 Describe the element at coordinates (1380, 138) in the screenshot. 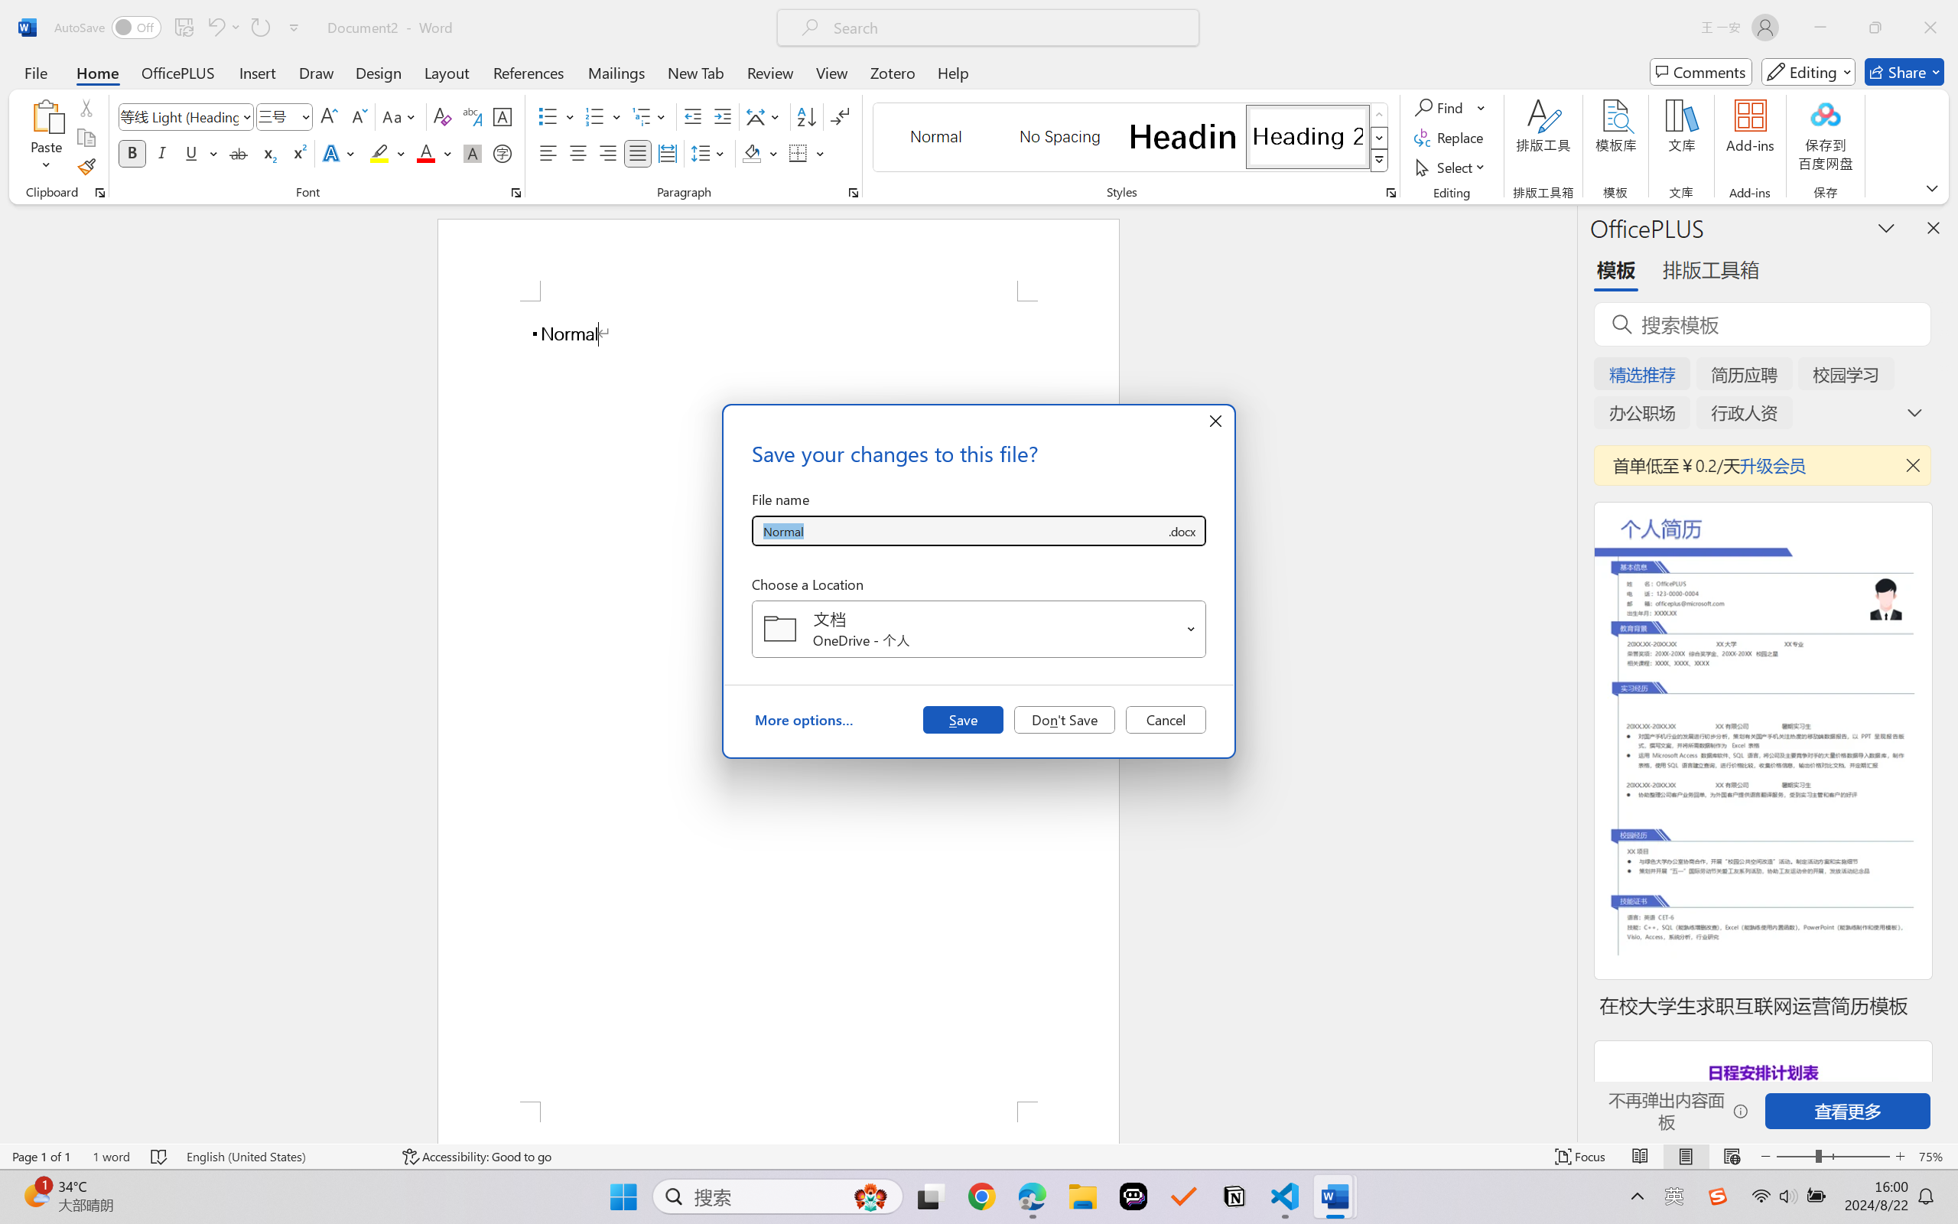

I see `Row Down` at that location.